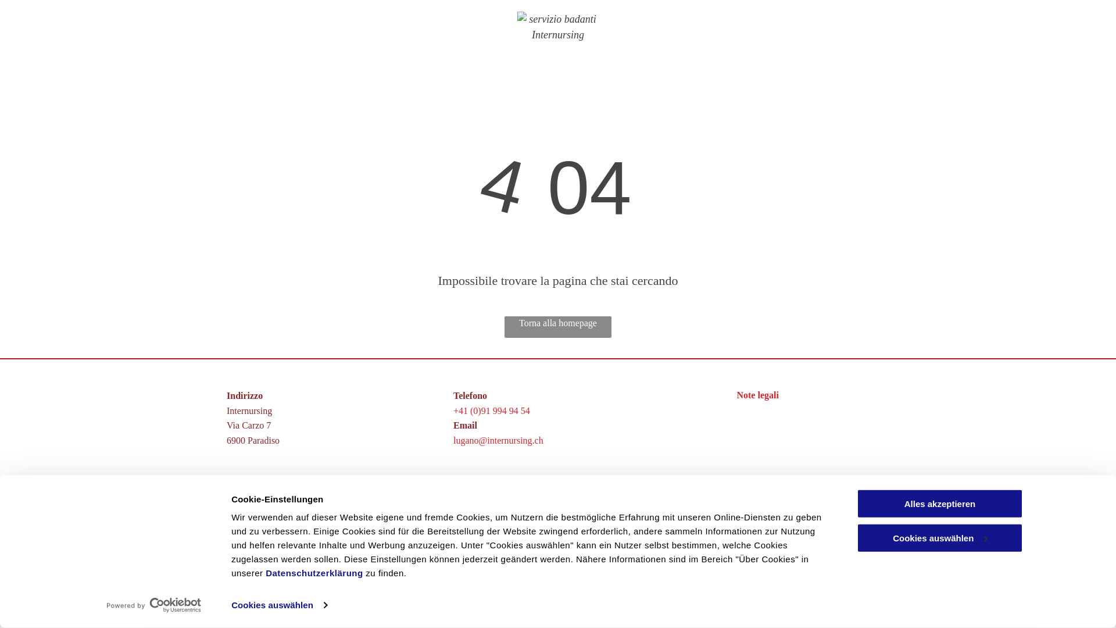 This screenshot has height=628, width=1116. Describe the element at coordinates (498, 512) in the screenshot. I see `www.internursing.ch` at that location.